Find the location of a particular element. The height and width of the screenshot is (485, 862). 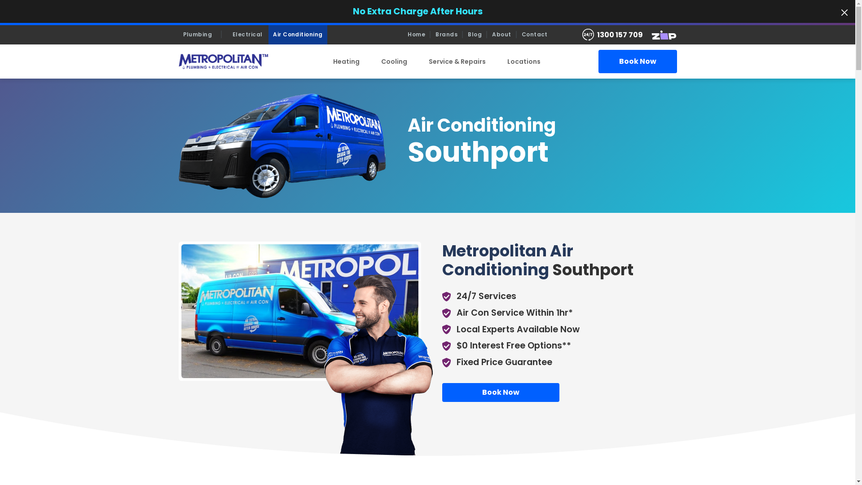

Home is located at coordinates (417, 35).